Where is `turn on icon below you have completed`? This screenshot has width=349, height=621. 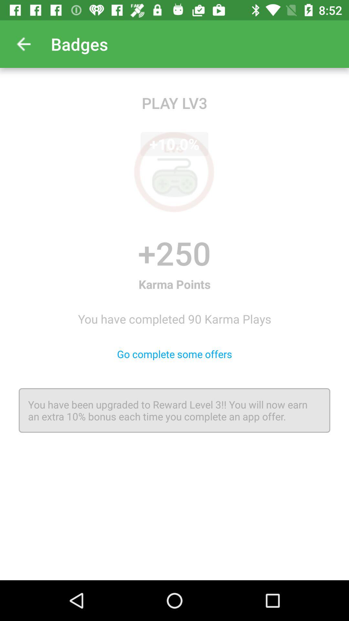
turn on icon below you have completed is located at coordinates (174, 354).